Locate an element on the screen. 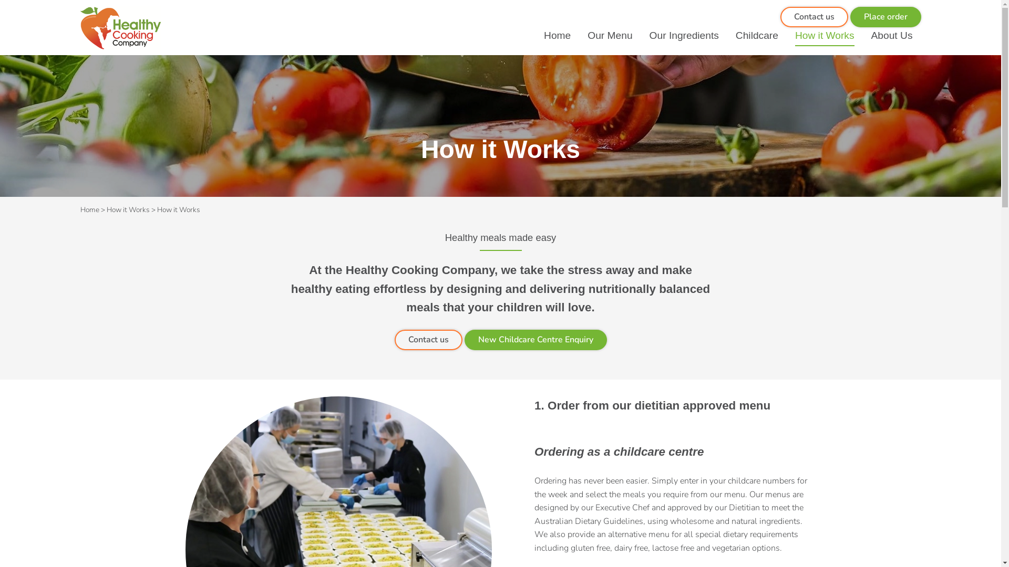 Image resolution: width=1009 pixels, height=567 pixels. Our Menu is located at coordinates (610, 36).